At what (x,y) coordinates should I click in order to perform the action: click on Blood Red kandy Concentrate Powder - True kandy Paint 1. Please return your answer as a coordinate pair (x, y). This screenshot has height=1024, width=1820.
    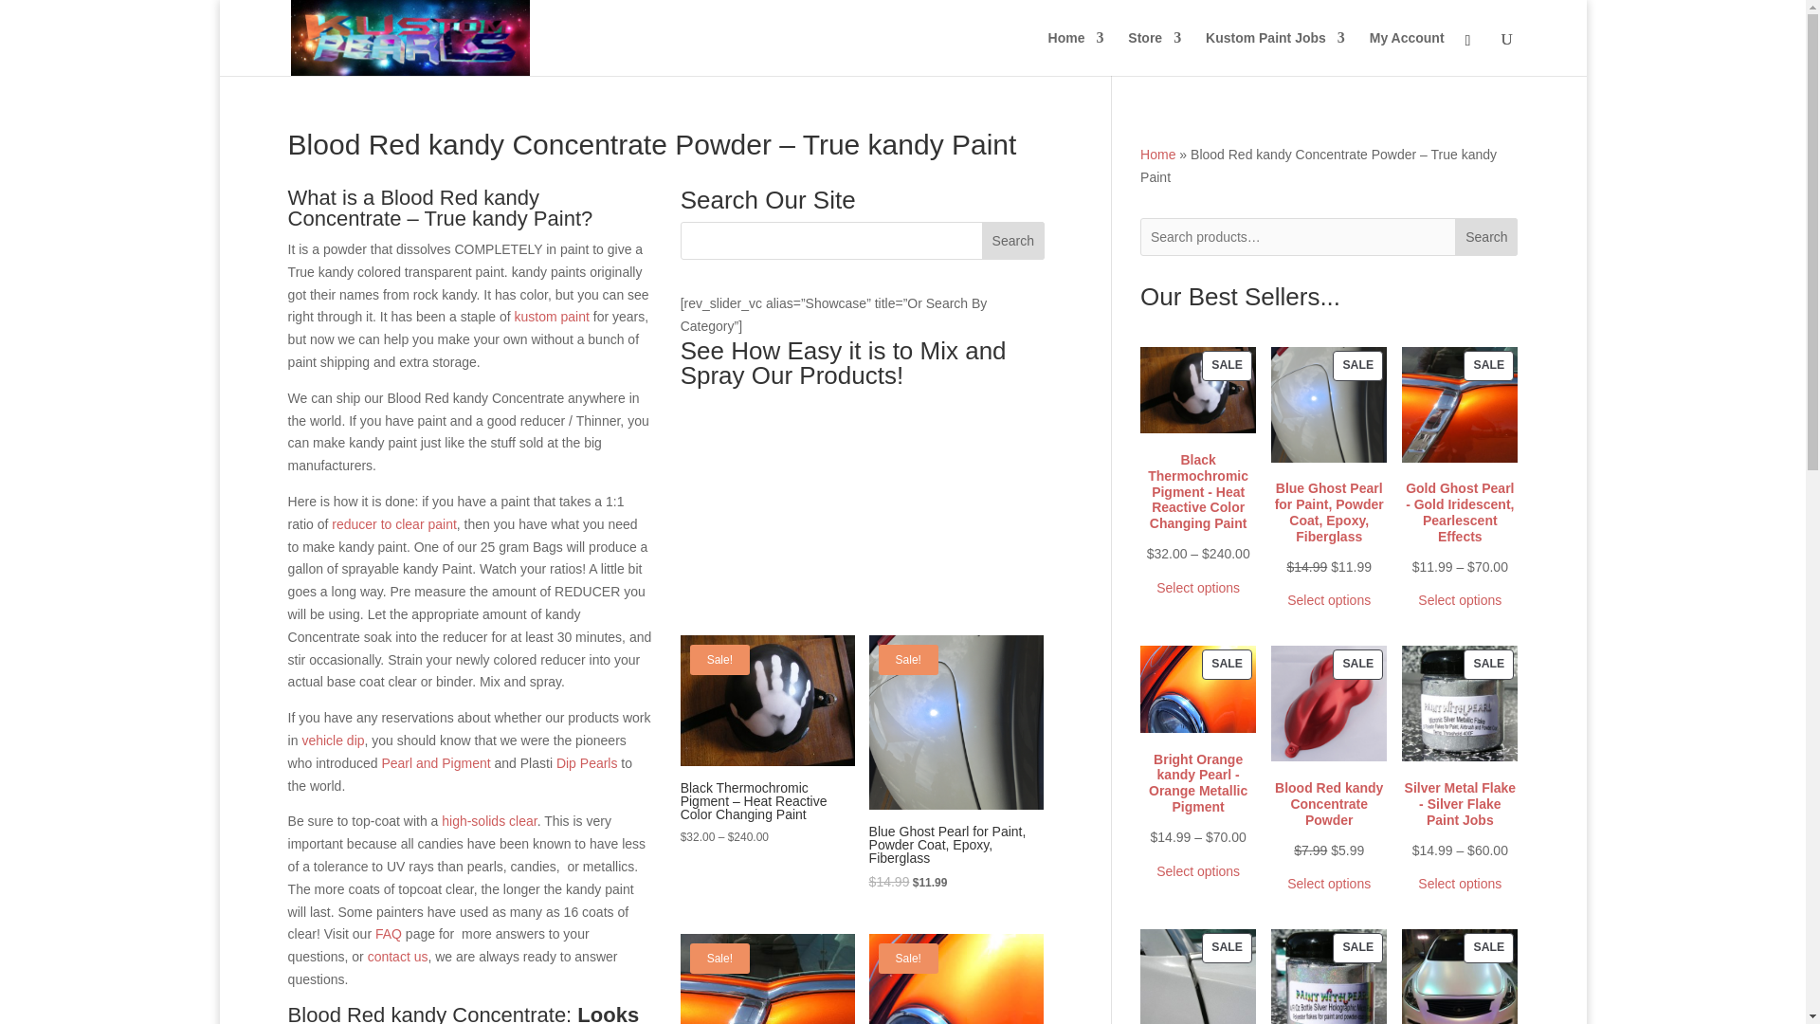
    Looking at the image, I should click on (768, 700).